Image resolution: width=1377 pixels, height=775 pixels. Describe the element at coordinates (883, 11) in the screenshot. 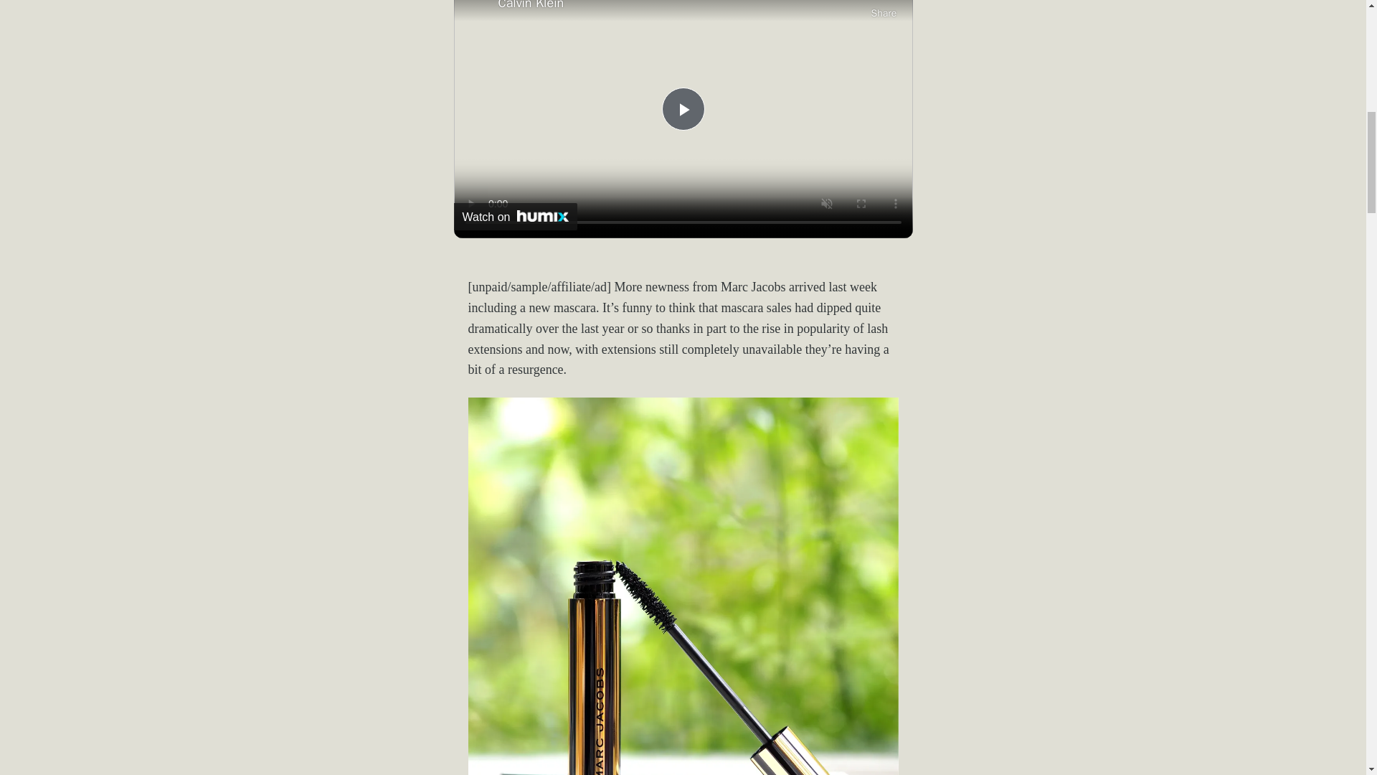

I see `Share` at that location.